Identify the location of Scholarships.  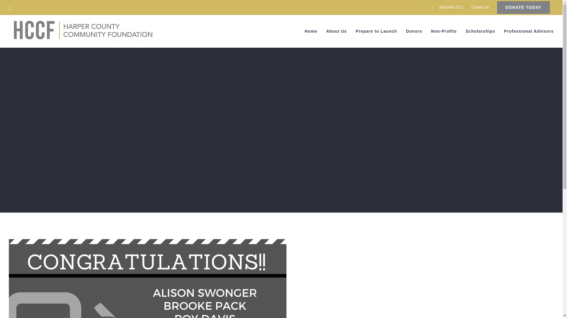
(480, 31).